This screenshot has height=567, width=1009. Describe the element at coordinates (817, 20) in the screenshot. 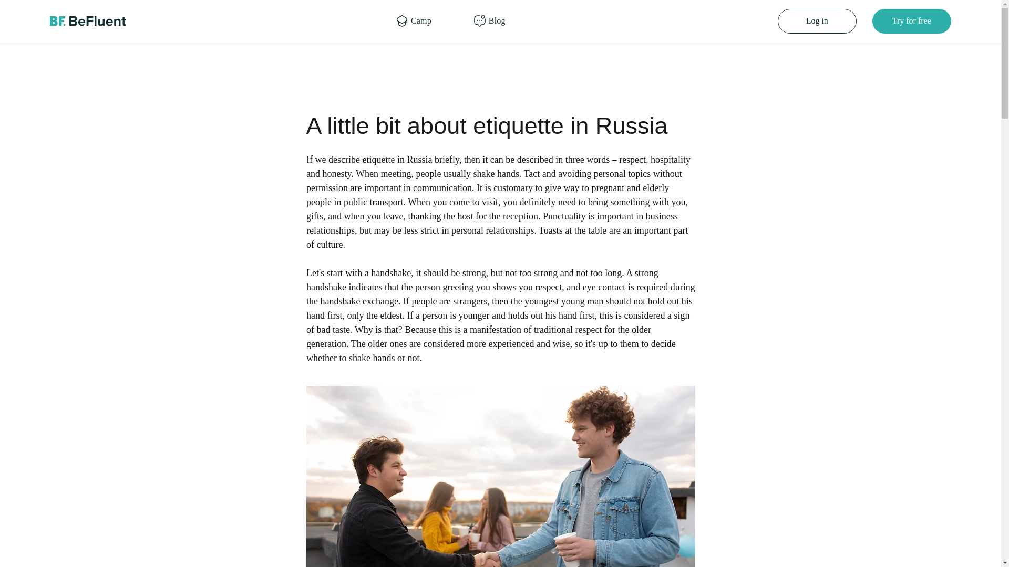

I see `Log in` at that location.